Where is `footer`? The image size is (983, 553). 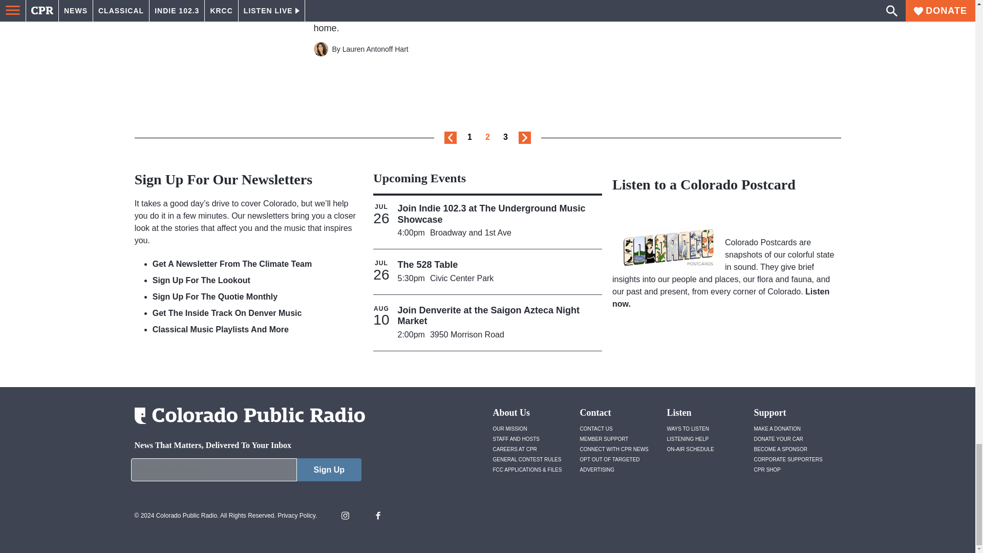
footer is located at coordinates (246, 472).